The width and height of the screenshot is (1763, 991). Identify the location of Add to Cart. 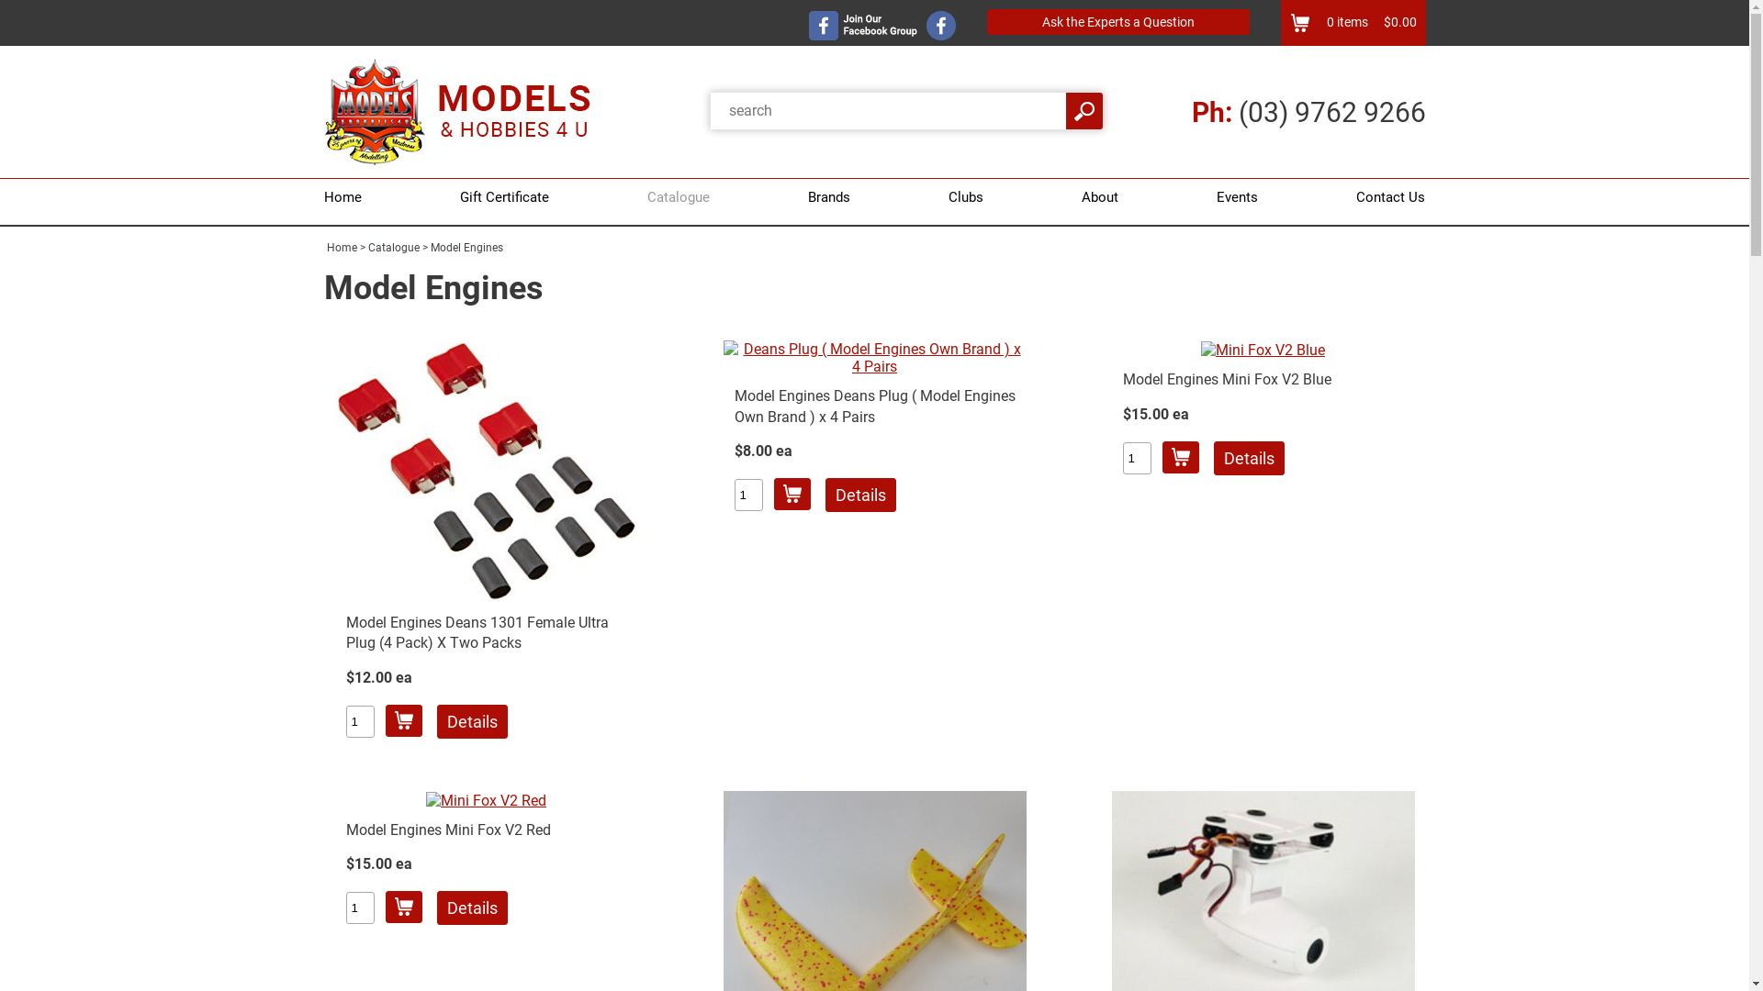
(1181, 457).